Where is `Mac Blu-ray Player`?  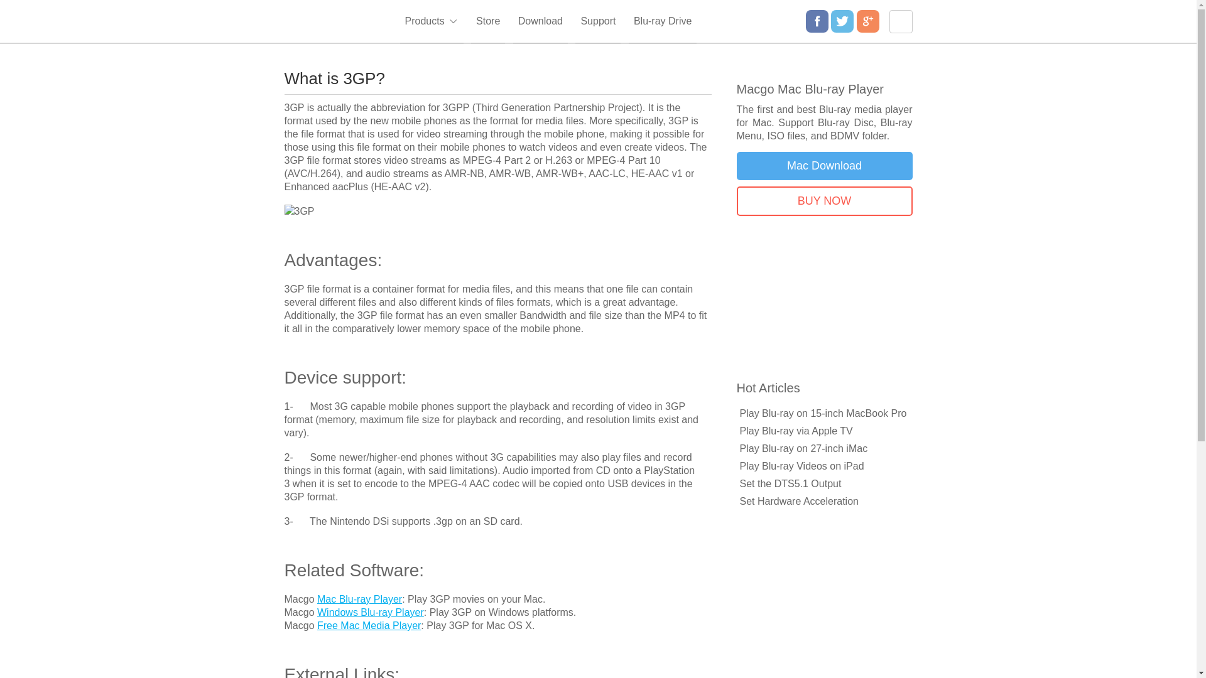 Mac Blu-ray Player is located at coordinates (359, 599).